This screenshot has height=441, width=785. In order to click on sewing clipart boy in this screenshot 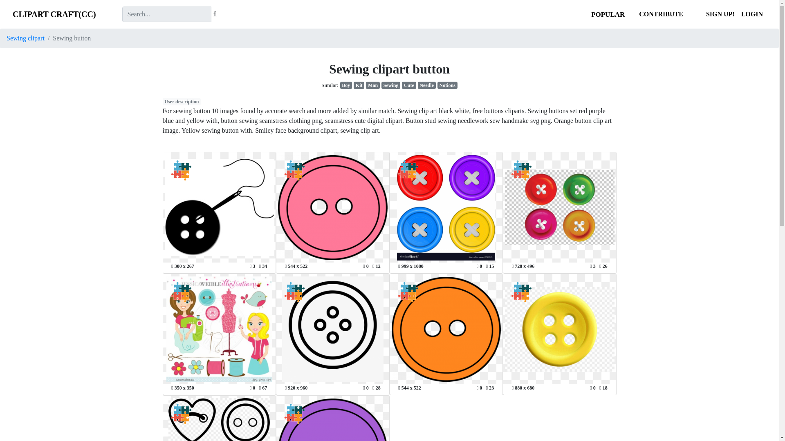, I will do `click(346, 85)`.